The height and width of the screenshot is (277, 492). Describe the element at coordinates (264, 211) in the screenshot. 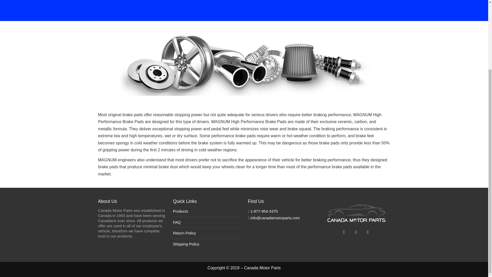

I see `1-877-954-3375` at that location.